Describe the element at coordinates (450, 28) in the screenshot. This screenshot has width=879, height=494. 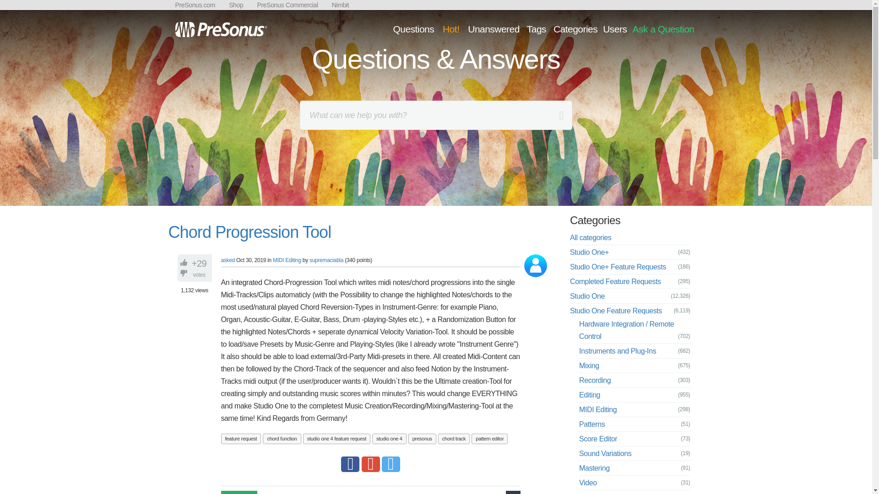
I see `Hot!` at that location.